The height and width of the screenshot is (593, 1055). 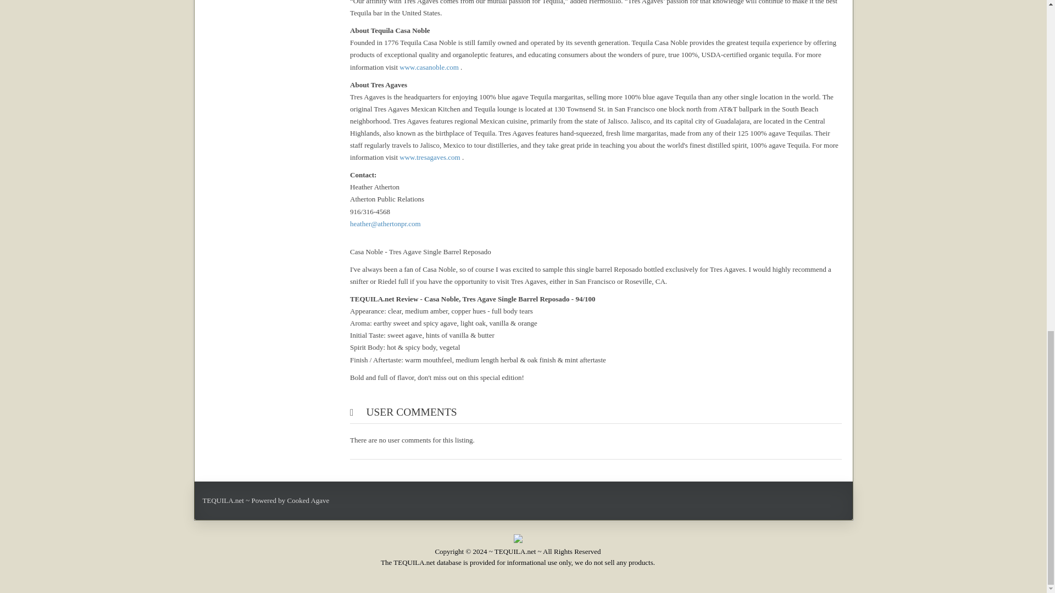 I want to click on Tres Agaves, so click(x=430, y=157).